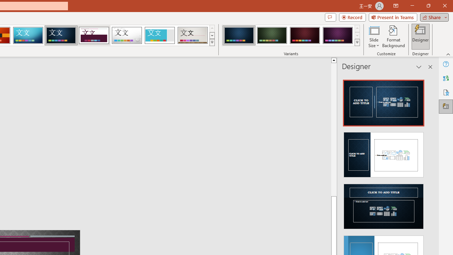 Image resolution: width=453 pixels, height=255 pixels. I want to click on Present in Teams, so click(393, 17).